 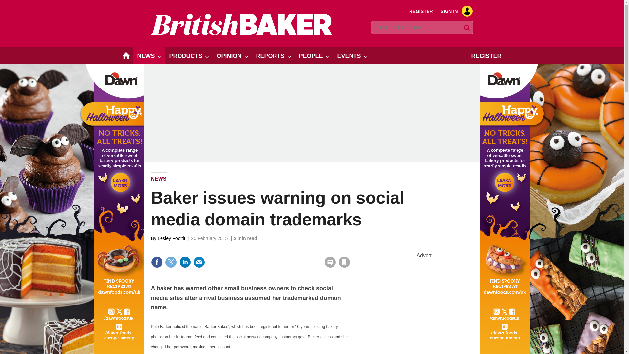 What do you see at coordinates (328, 266) in the screenshot?
I see `No comments` at bounding box center [328, 266].